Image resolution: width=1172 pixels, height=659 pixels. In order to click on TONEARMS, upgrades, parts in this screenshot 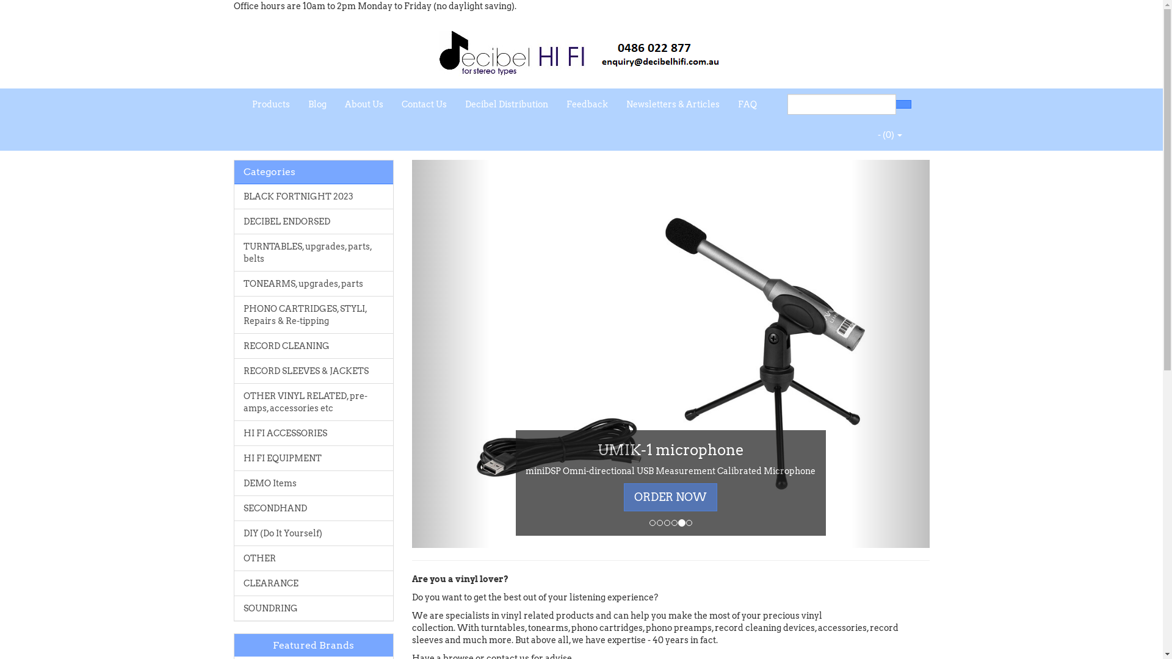, I will do `click(314, 284)`.